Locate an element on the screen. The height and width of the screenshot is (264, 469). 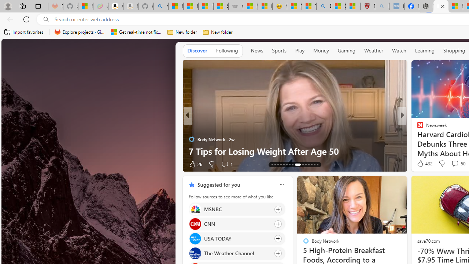
Click to follow source CNN is located at coordinates (237, 224).